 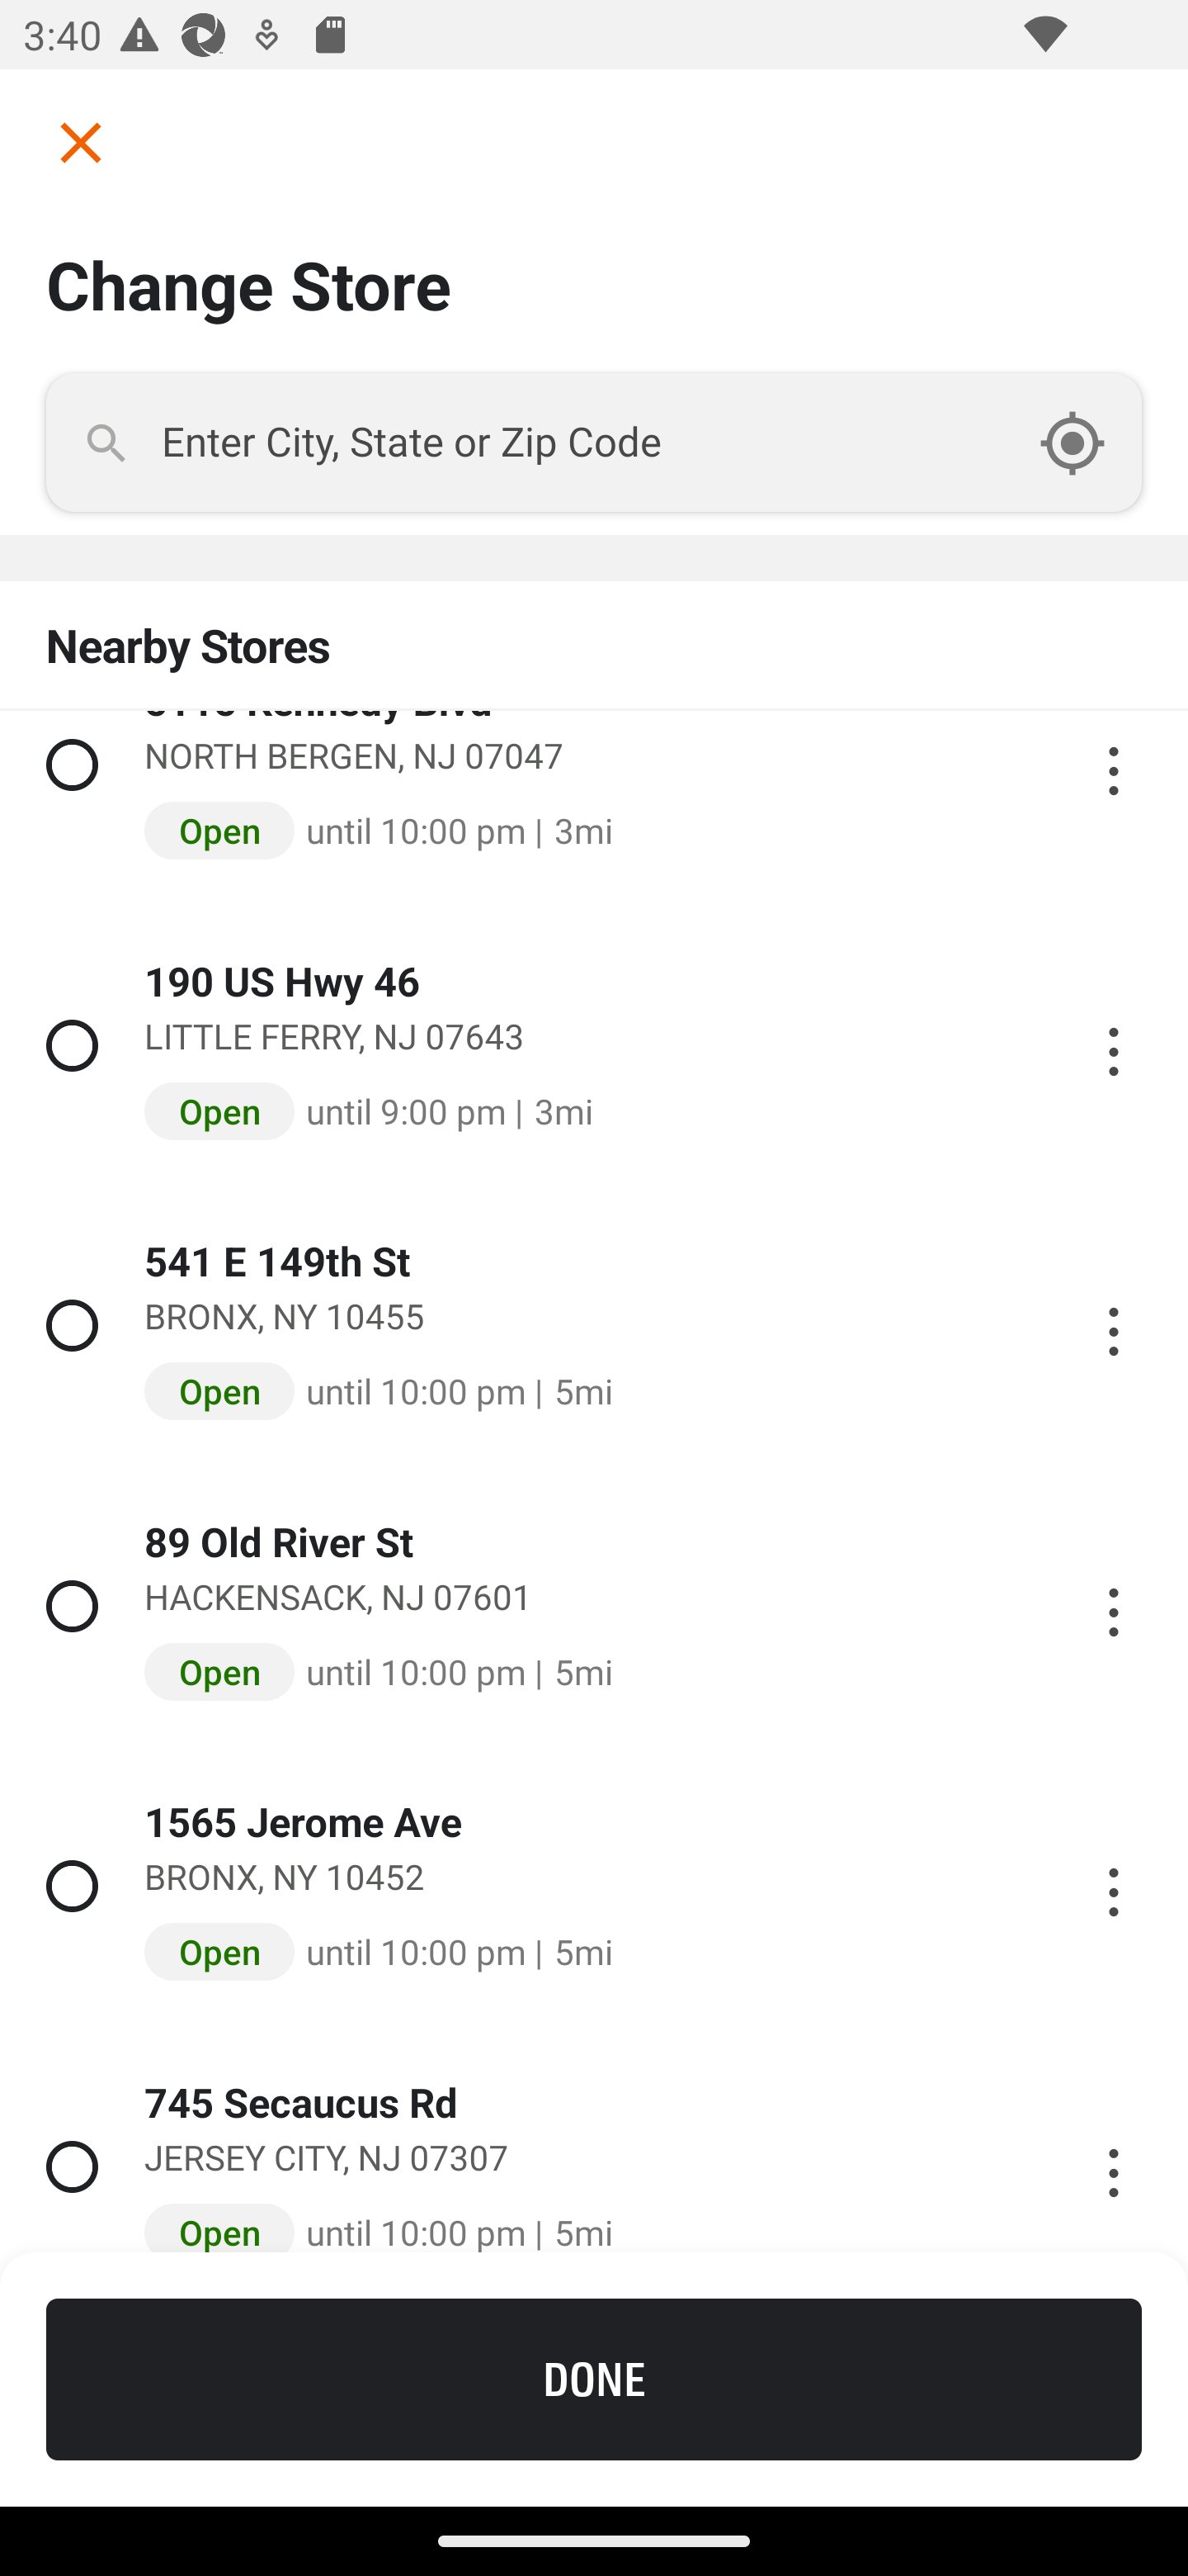 I want to click on more-actions-for-1565 Jerome Ave ︙, so click(x=1113, y=1887).